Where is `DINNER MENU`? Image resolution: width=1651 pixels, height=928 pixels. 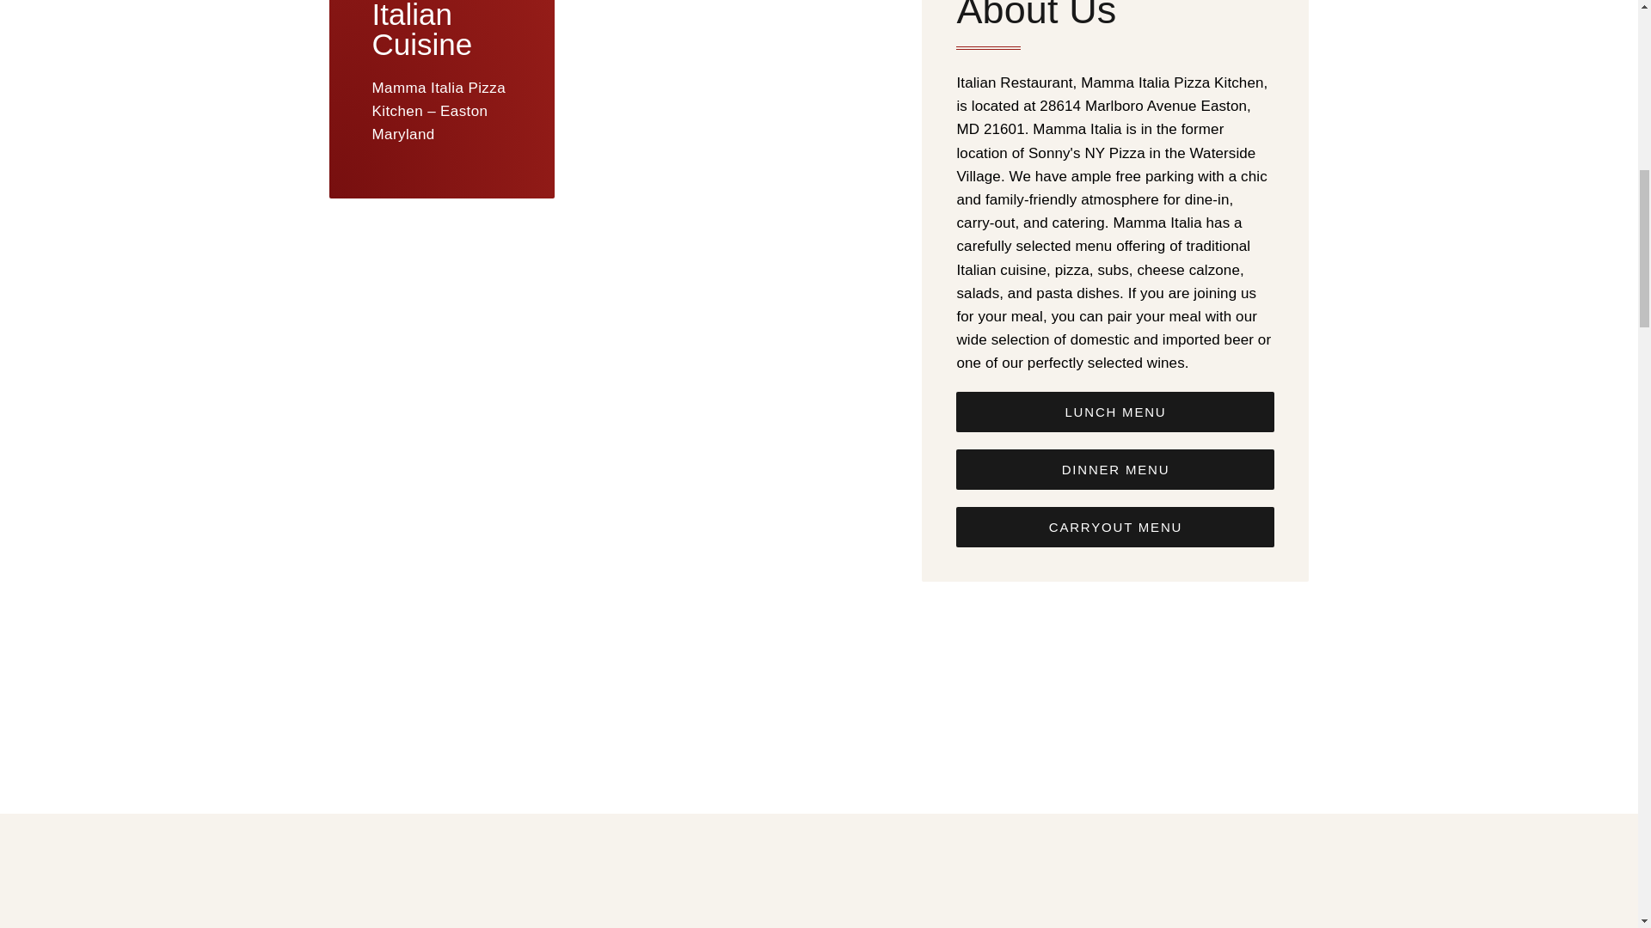 DINNER MENU is located at coordinates (1114, 469).